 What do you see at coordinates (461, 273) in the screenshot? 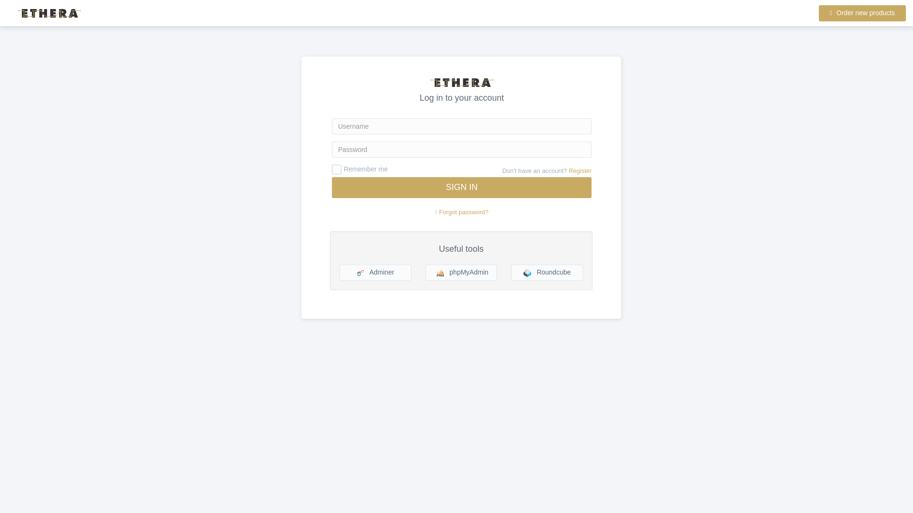
I see `  phpMyAdmin` at bounding box center [461, 273].